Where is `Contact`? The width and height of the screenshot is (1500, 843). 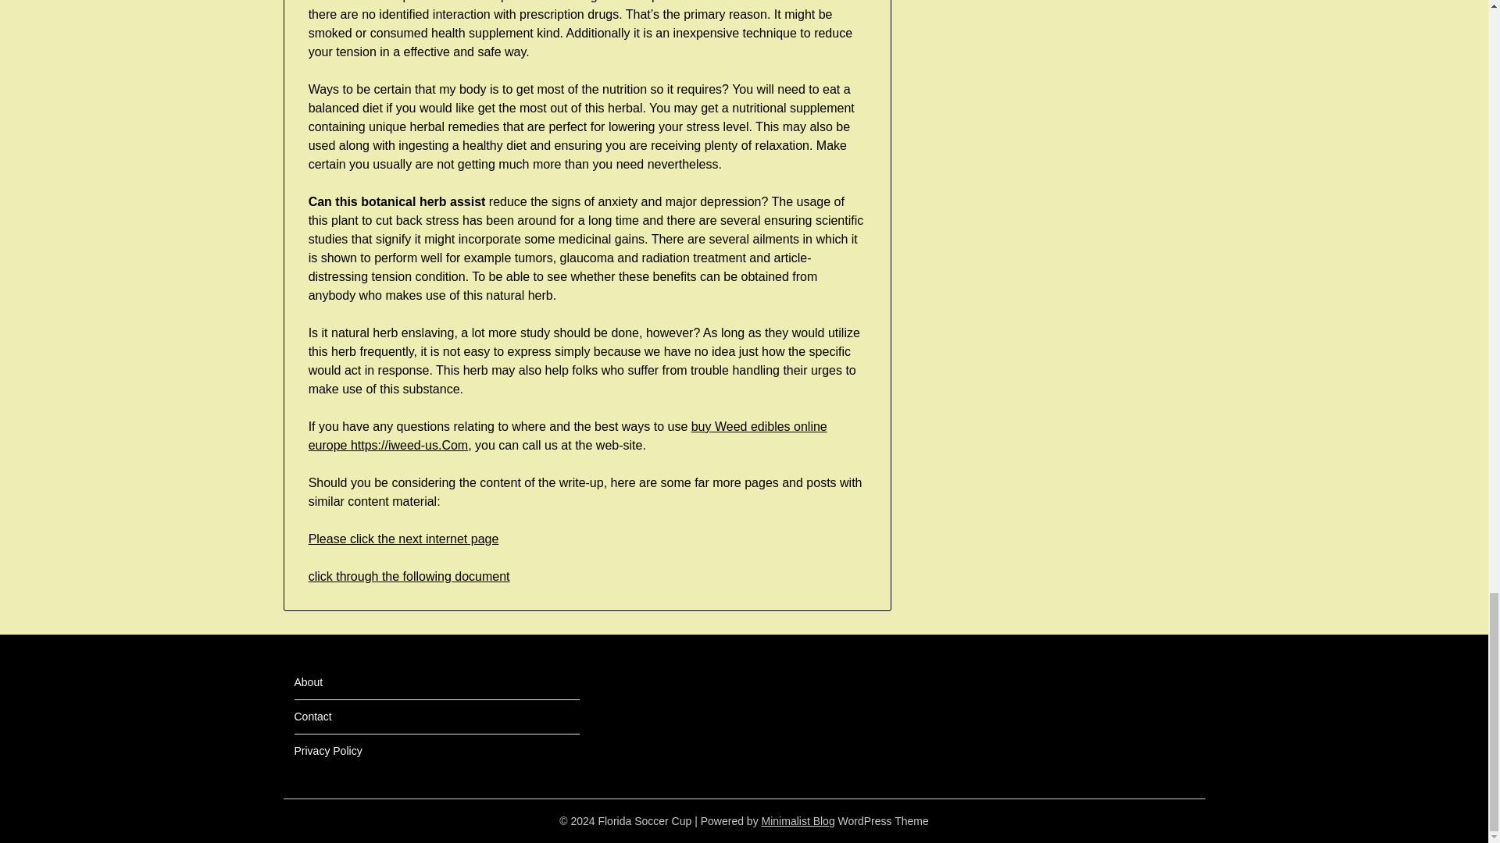 Contact is located at coordinates (312, 717).